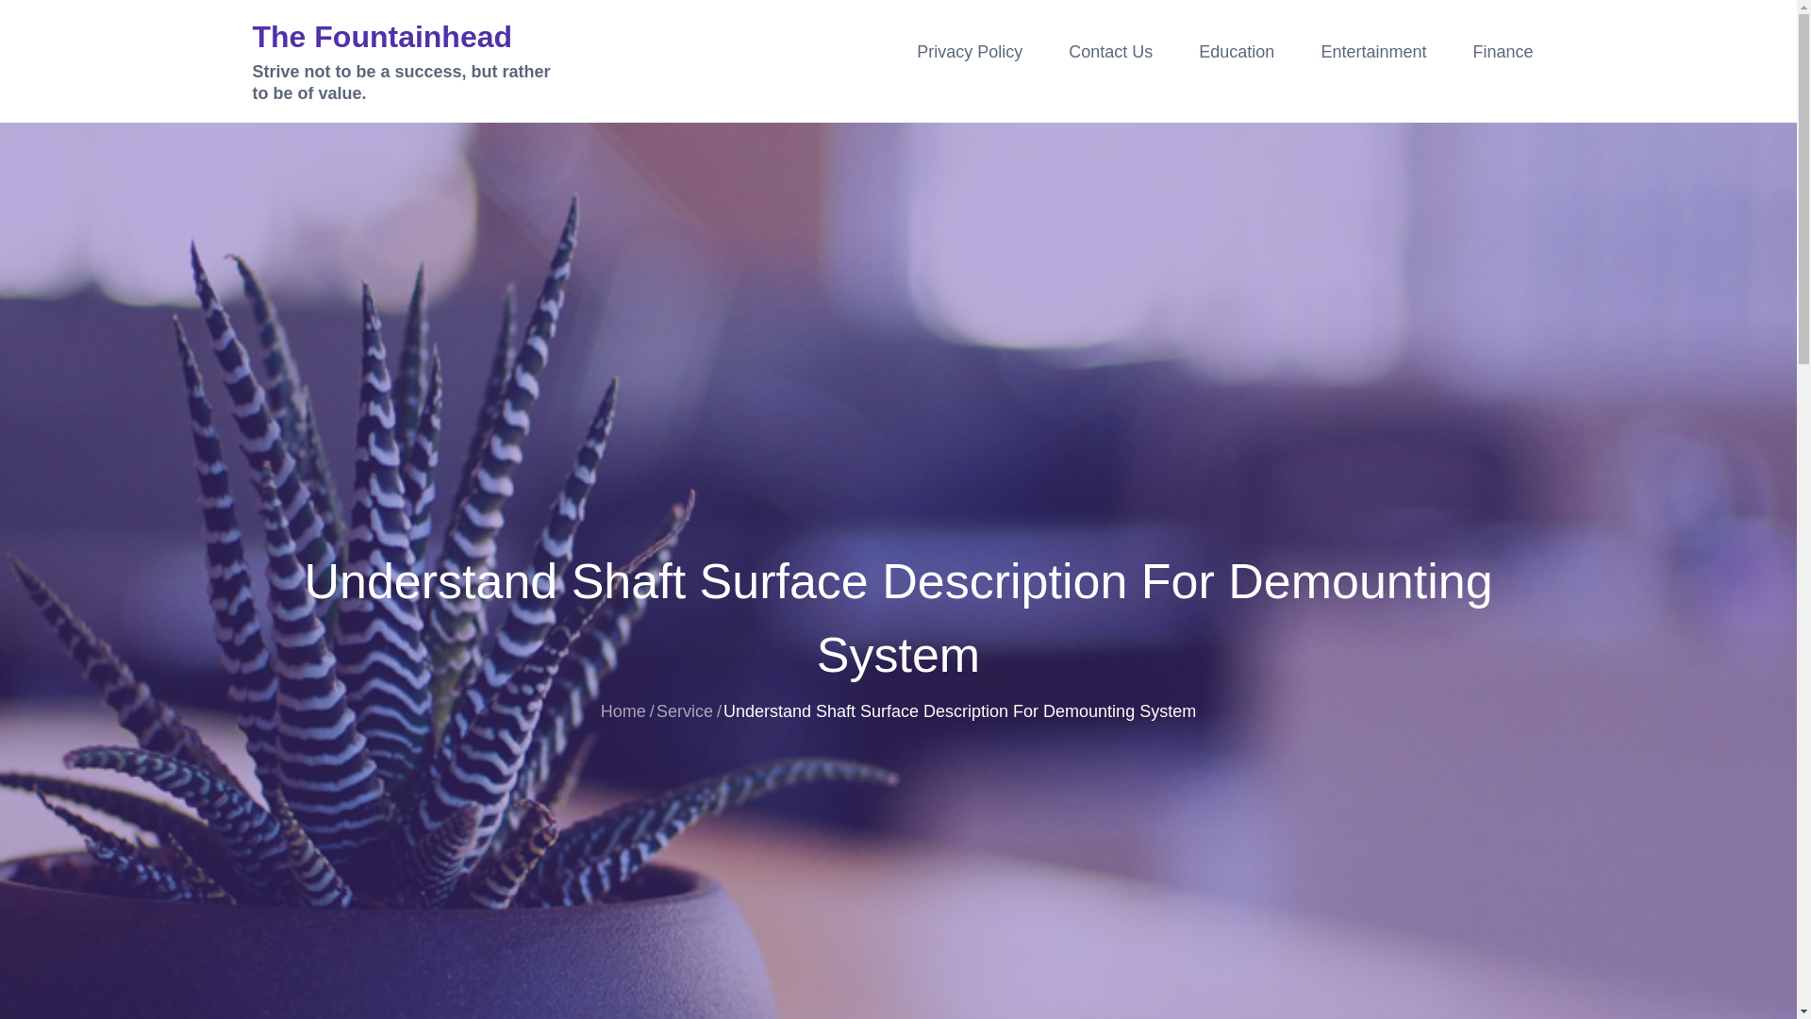  What do you see at coordinates (685, 711) in the screenshot?
I see `Service` at bounding box center [685, 711].